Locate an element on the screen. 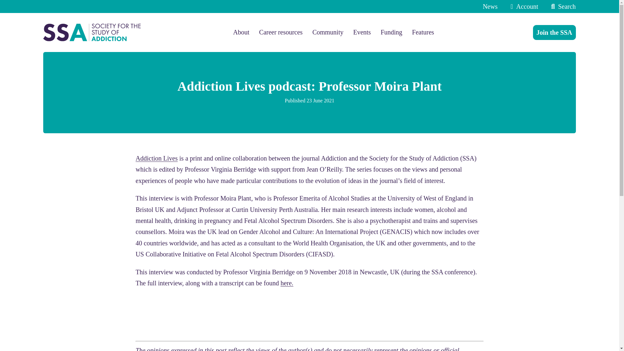 This screenshot has height=351, width=624. Addiction Lives is located at coordinates (156, 158).